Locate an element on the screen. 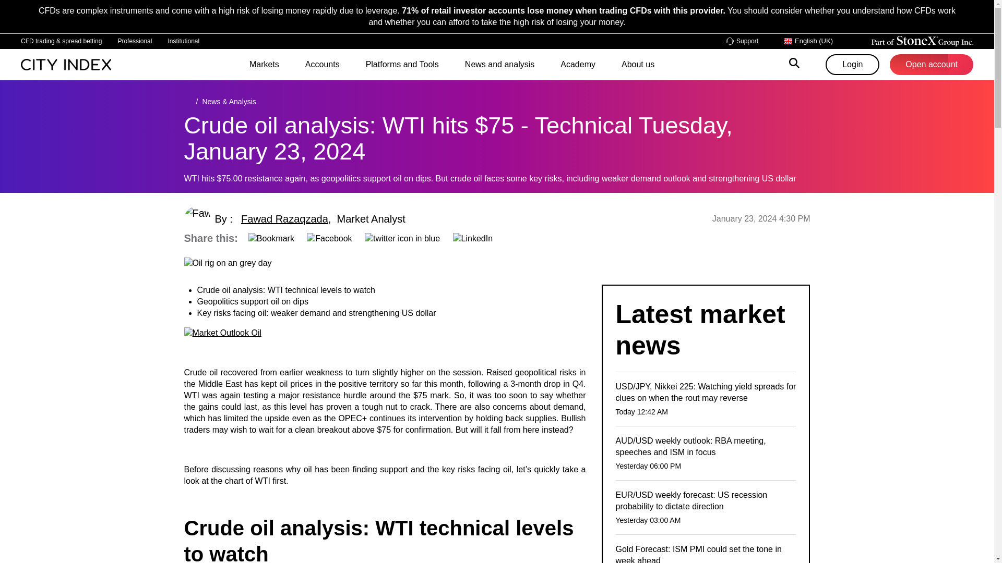 This screenshot has width=1002, height=563. Professional is located at coordinates (135, 41).